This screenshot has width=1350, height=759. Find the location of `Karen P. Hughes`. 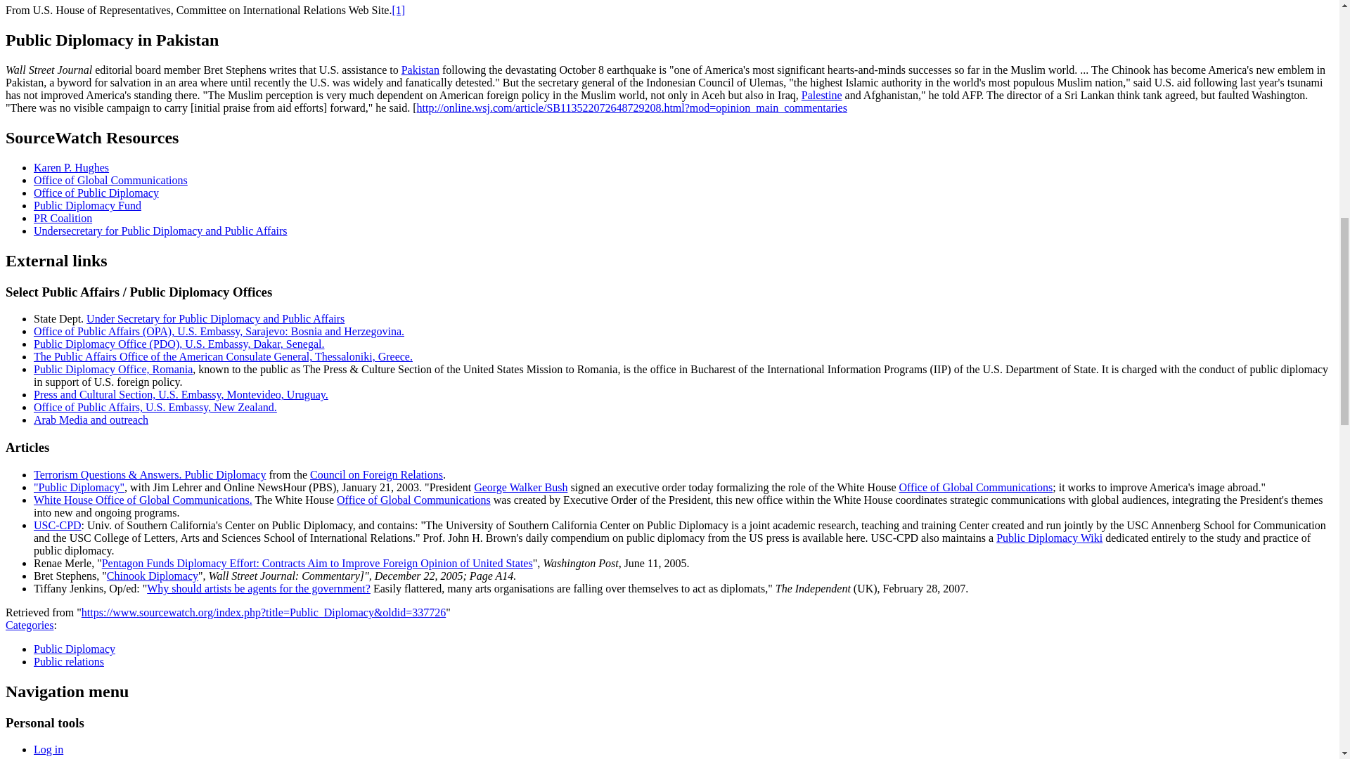

Karen P. Hughes is located at coordinates (72, 167).